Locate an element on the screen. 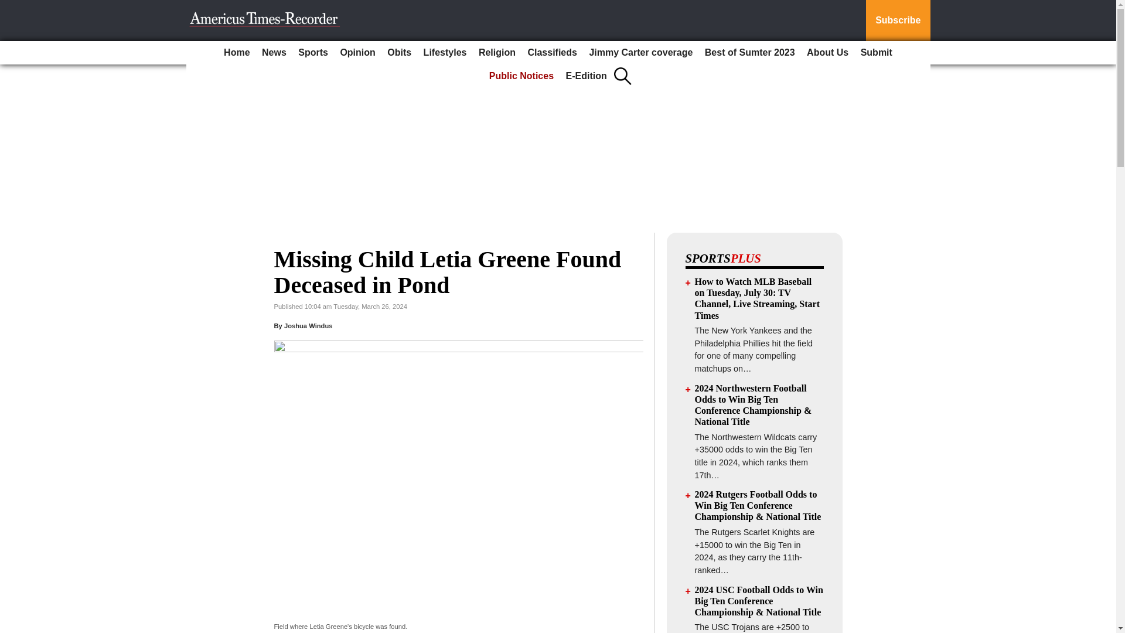 The image size is (1125, 633). Home is located at coordinates (237, 53).